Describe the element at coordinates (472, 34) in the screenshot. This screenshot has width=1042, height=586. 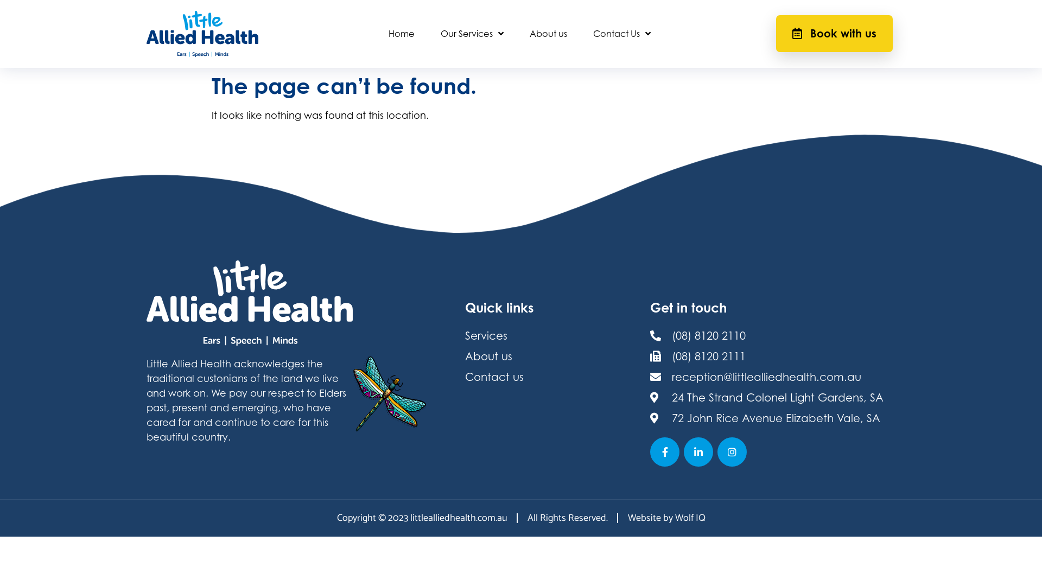
I see `Our Services` at that location.